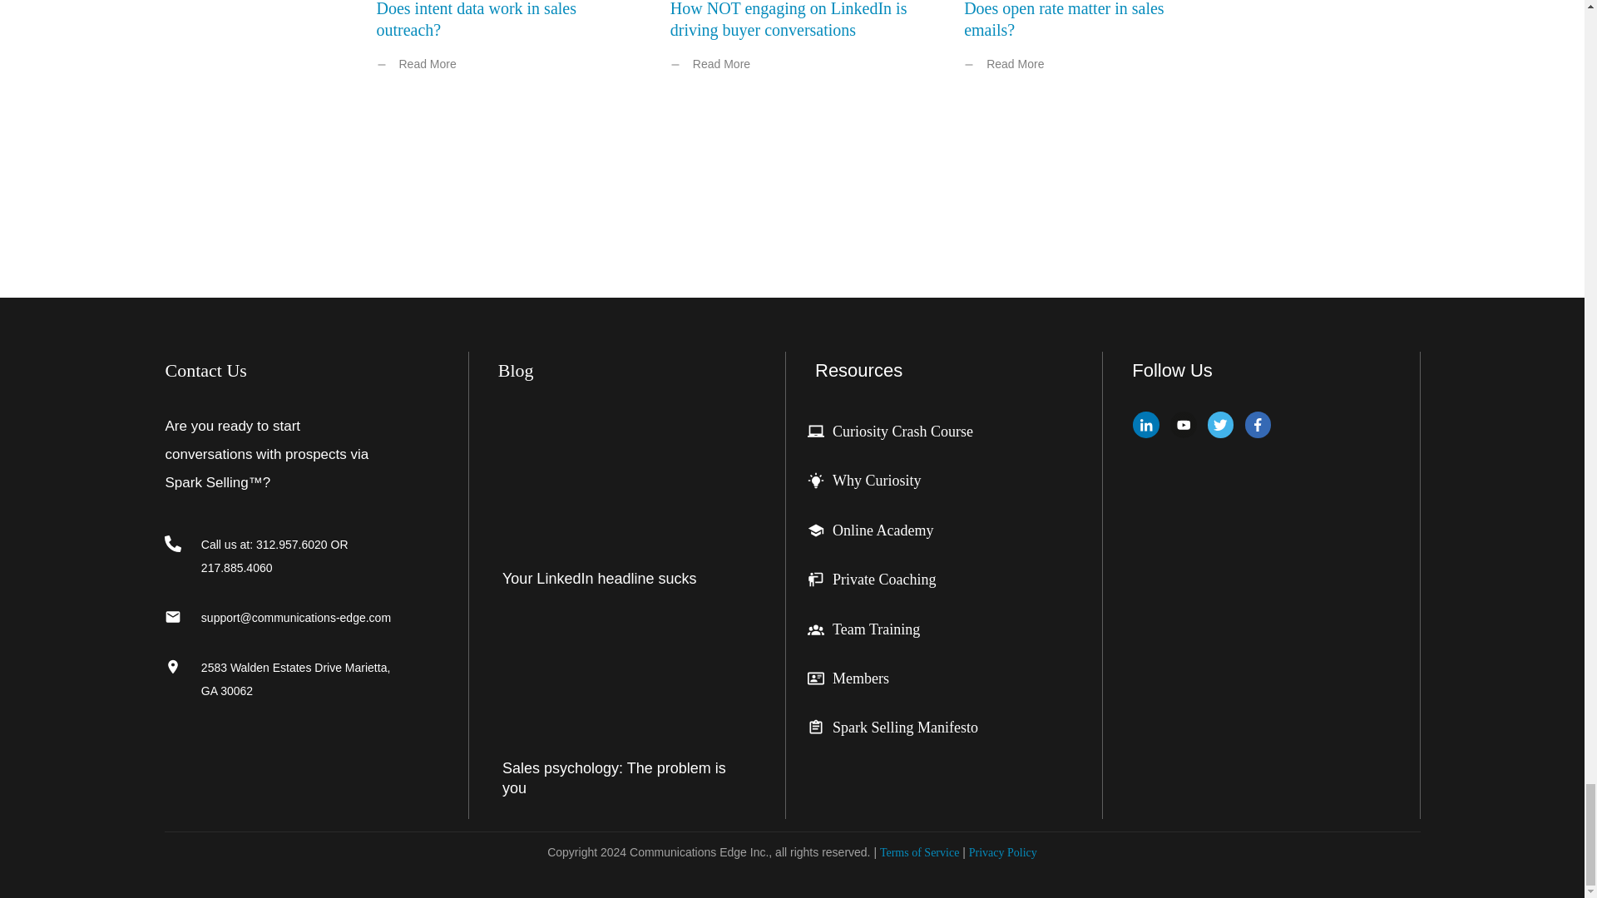 Image resolution: width=1597 pixels, height=898 pixels. What do you see at coordinates (476, 20) in the screenshot?
I see `Does intent data work in sales outreach?` at bounding box center [476, 20].